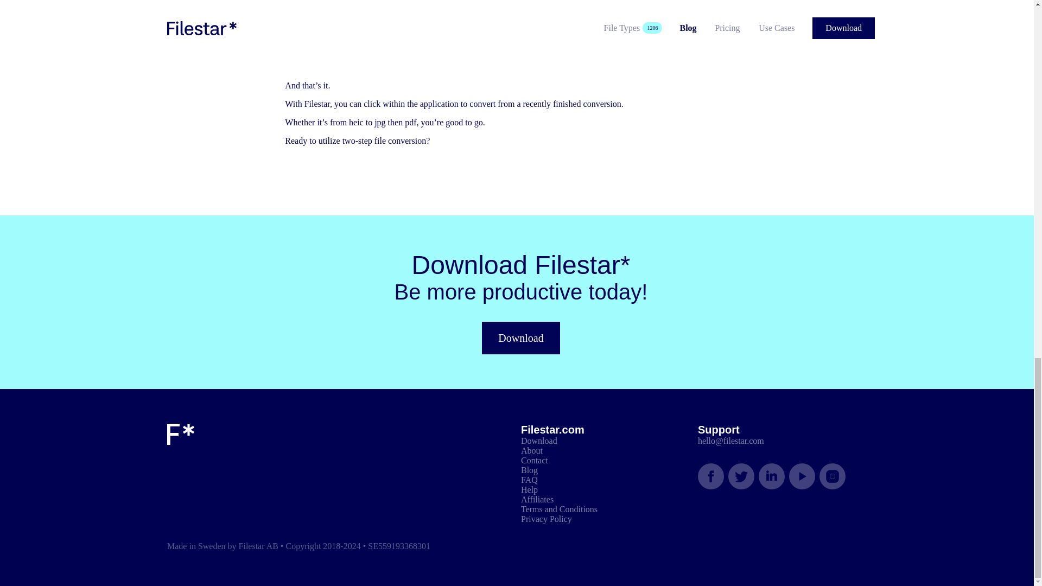 Image resolution: width=1042 pixels, height=586 pixels. Describe the element at coordinates (520, 337) in the screenshot. I see `Download` at that location.